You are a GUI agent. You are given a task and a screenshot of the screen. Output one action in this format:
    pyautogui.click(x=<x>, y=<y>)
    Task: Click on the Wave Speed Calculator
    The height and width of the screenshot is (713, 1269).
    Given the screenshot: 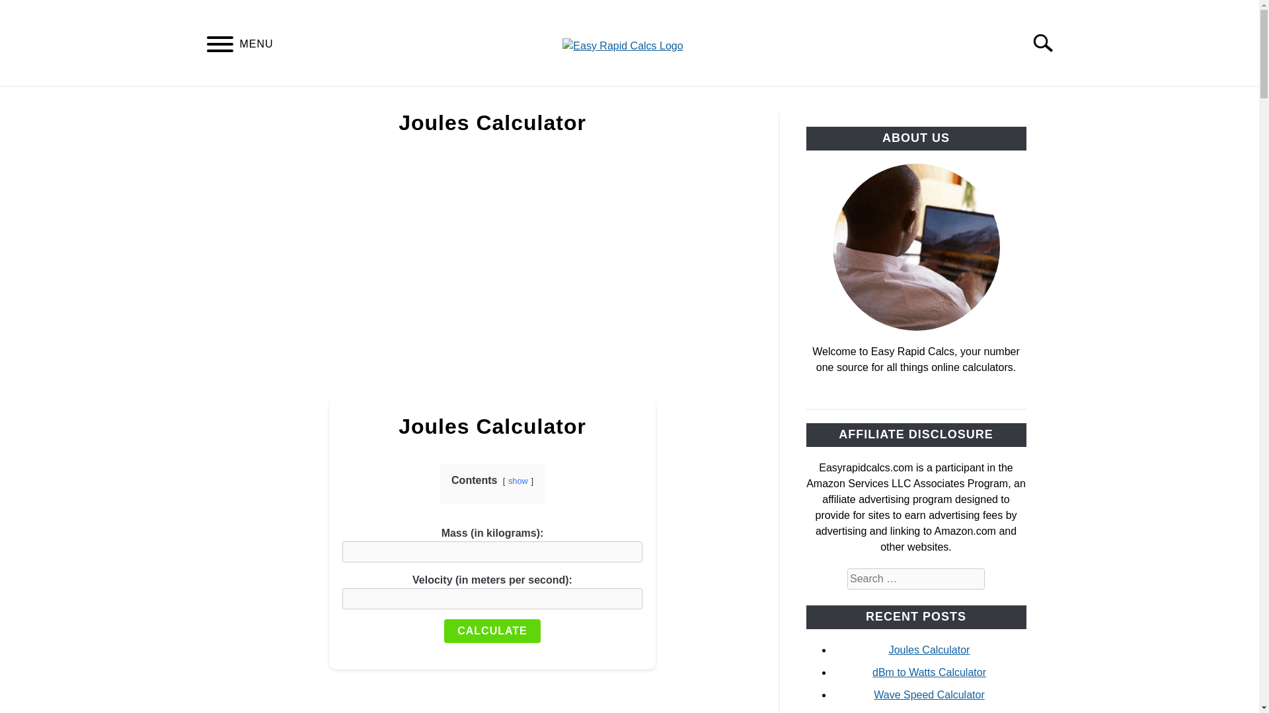 What is the action you would take?
    pyautogui.click(x=929, y=695)
    